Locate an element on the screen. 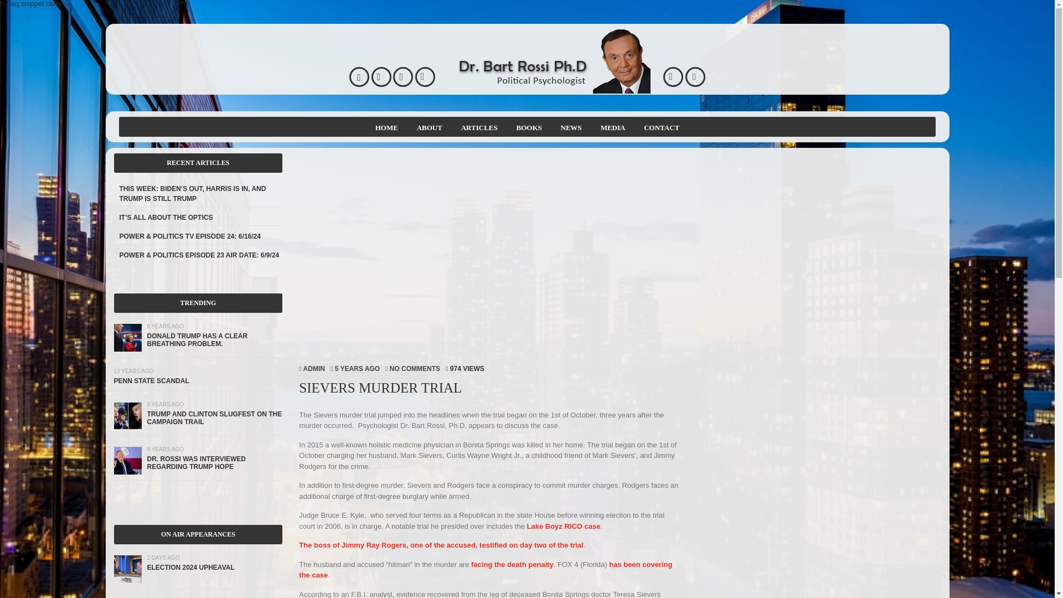 The height and width of the screenshot is (598, 1063). Trump and Clinton Slugfest on the Campaign Trail is located at coordinates (127, 426).